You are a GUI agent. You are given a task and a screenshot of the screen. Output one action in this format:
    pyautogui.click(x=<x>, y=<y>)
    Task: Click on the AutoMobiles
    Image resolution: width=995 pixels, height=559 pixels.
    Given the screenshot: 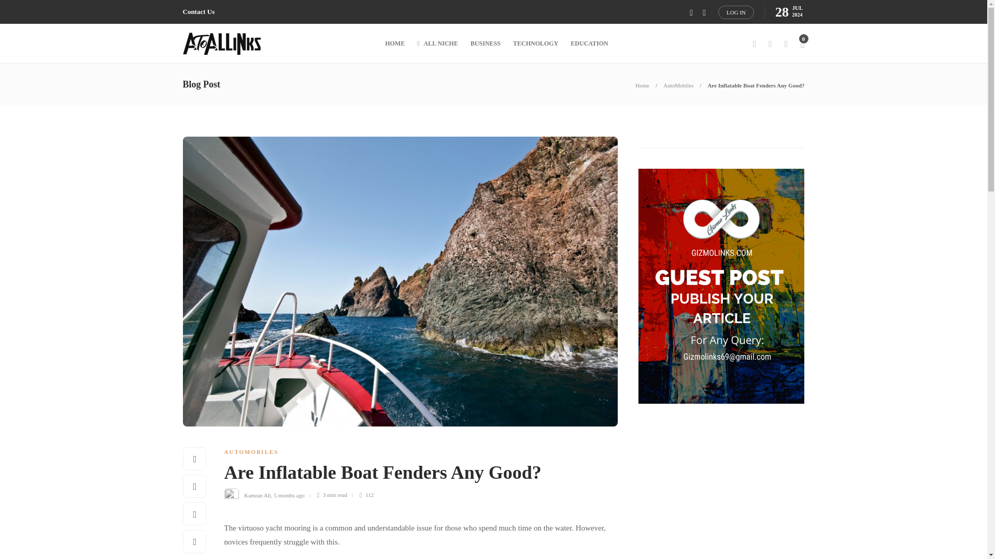 What is the action you would take?
    pyautogui.click(x=678, y=85)
    